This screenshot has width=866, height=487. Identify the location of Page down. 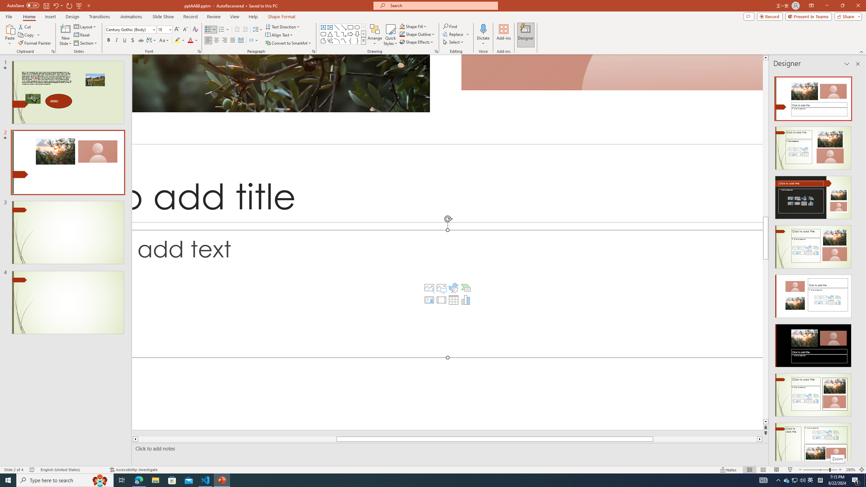
(766, 339).